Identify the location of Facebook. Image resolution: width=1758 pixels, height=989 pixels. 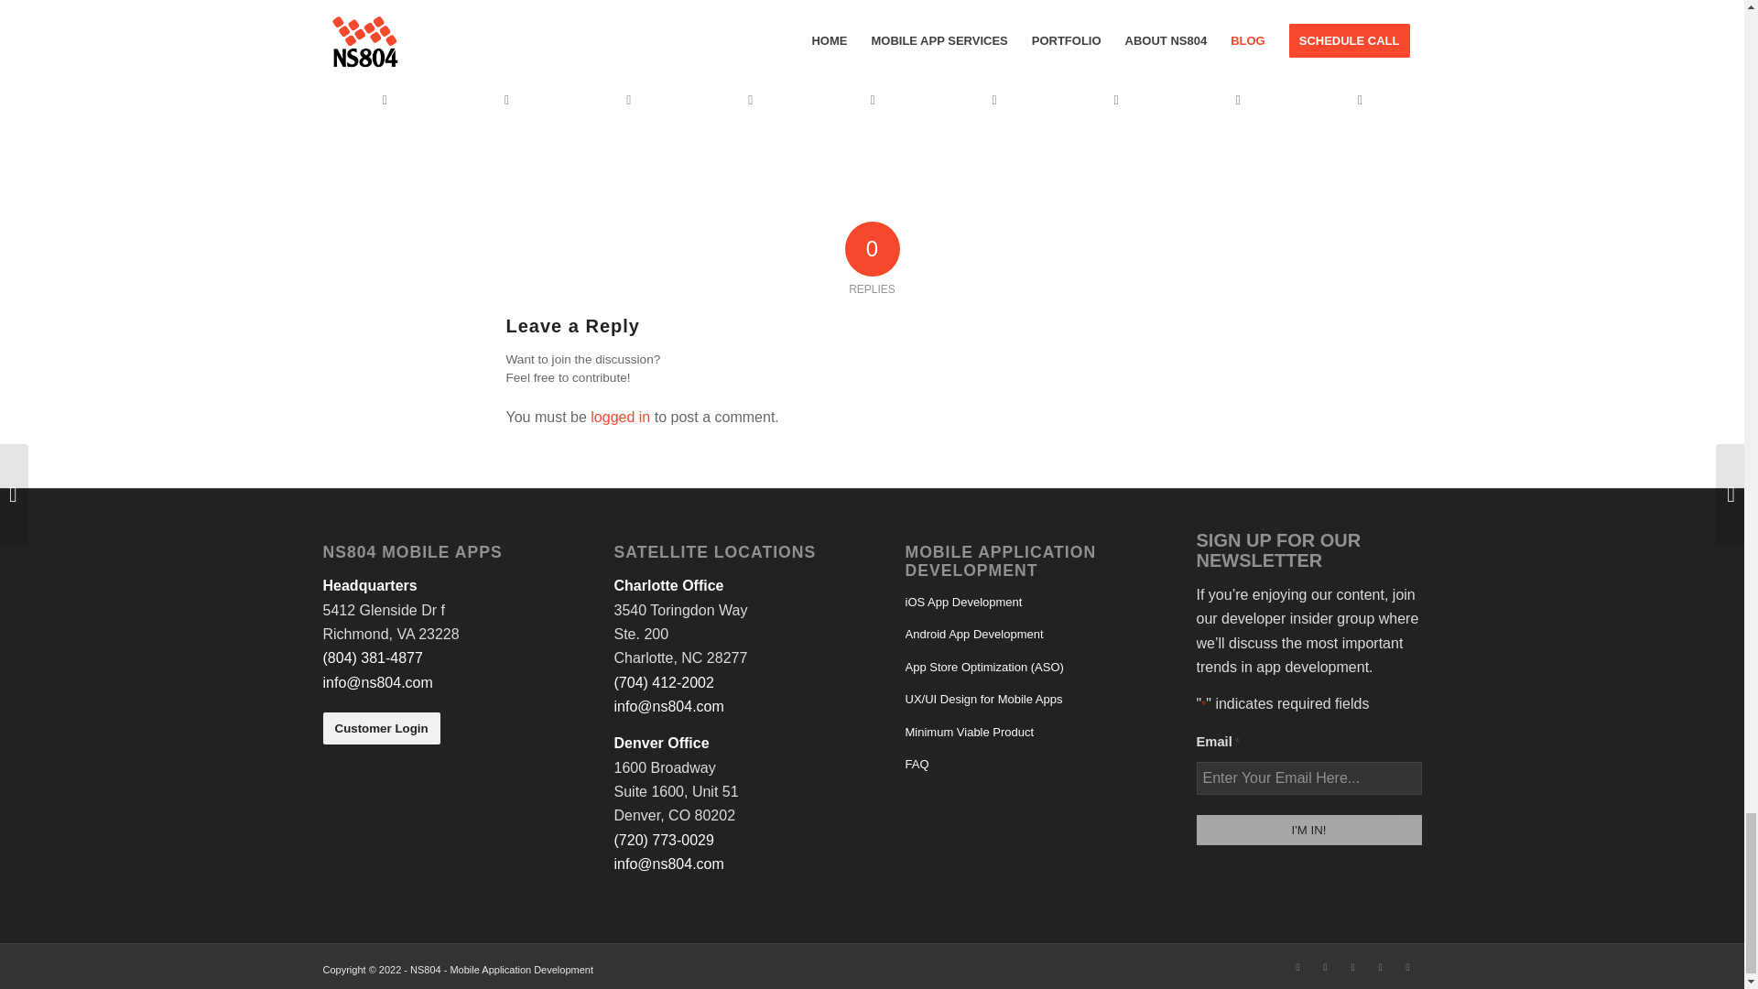
(1324, 967).